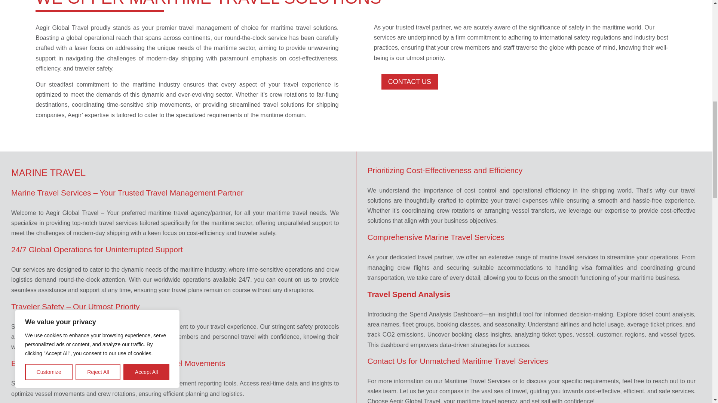  Describe the element at coordinates (409, 81) in the screenshot. I see `CONTACT US` at that location.